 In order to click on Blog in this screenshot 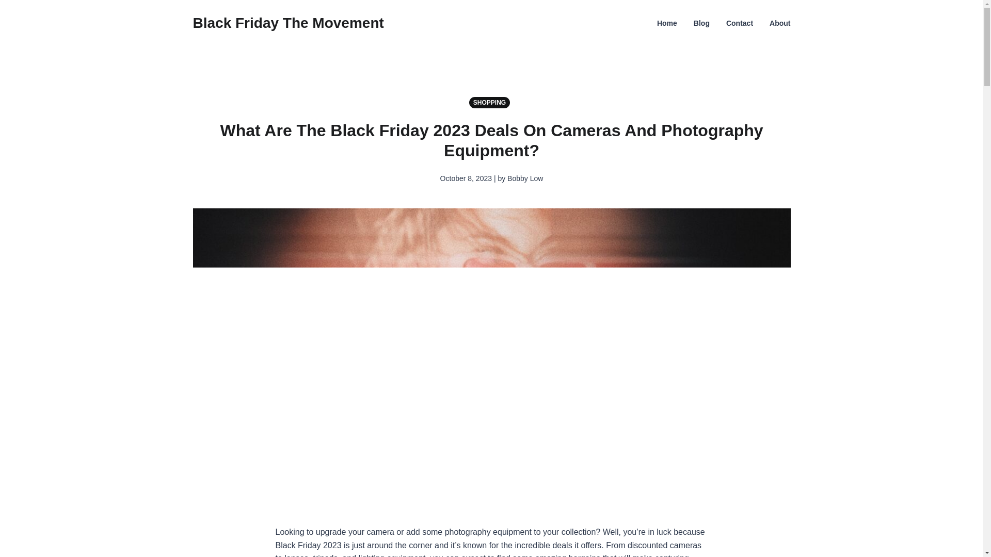, I will do `click(701, 23)`.